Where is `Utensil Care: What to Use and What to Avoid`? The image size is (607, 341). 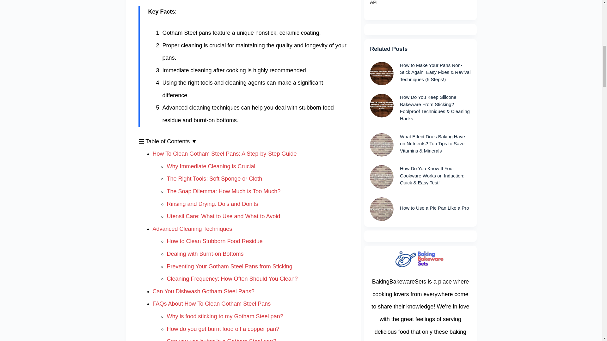 Utensil Care: What to Use and What to Avoid is located at coordinates (224, 216).